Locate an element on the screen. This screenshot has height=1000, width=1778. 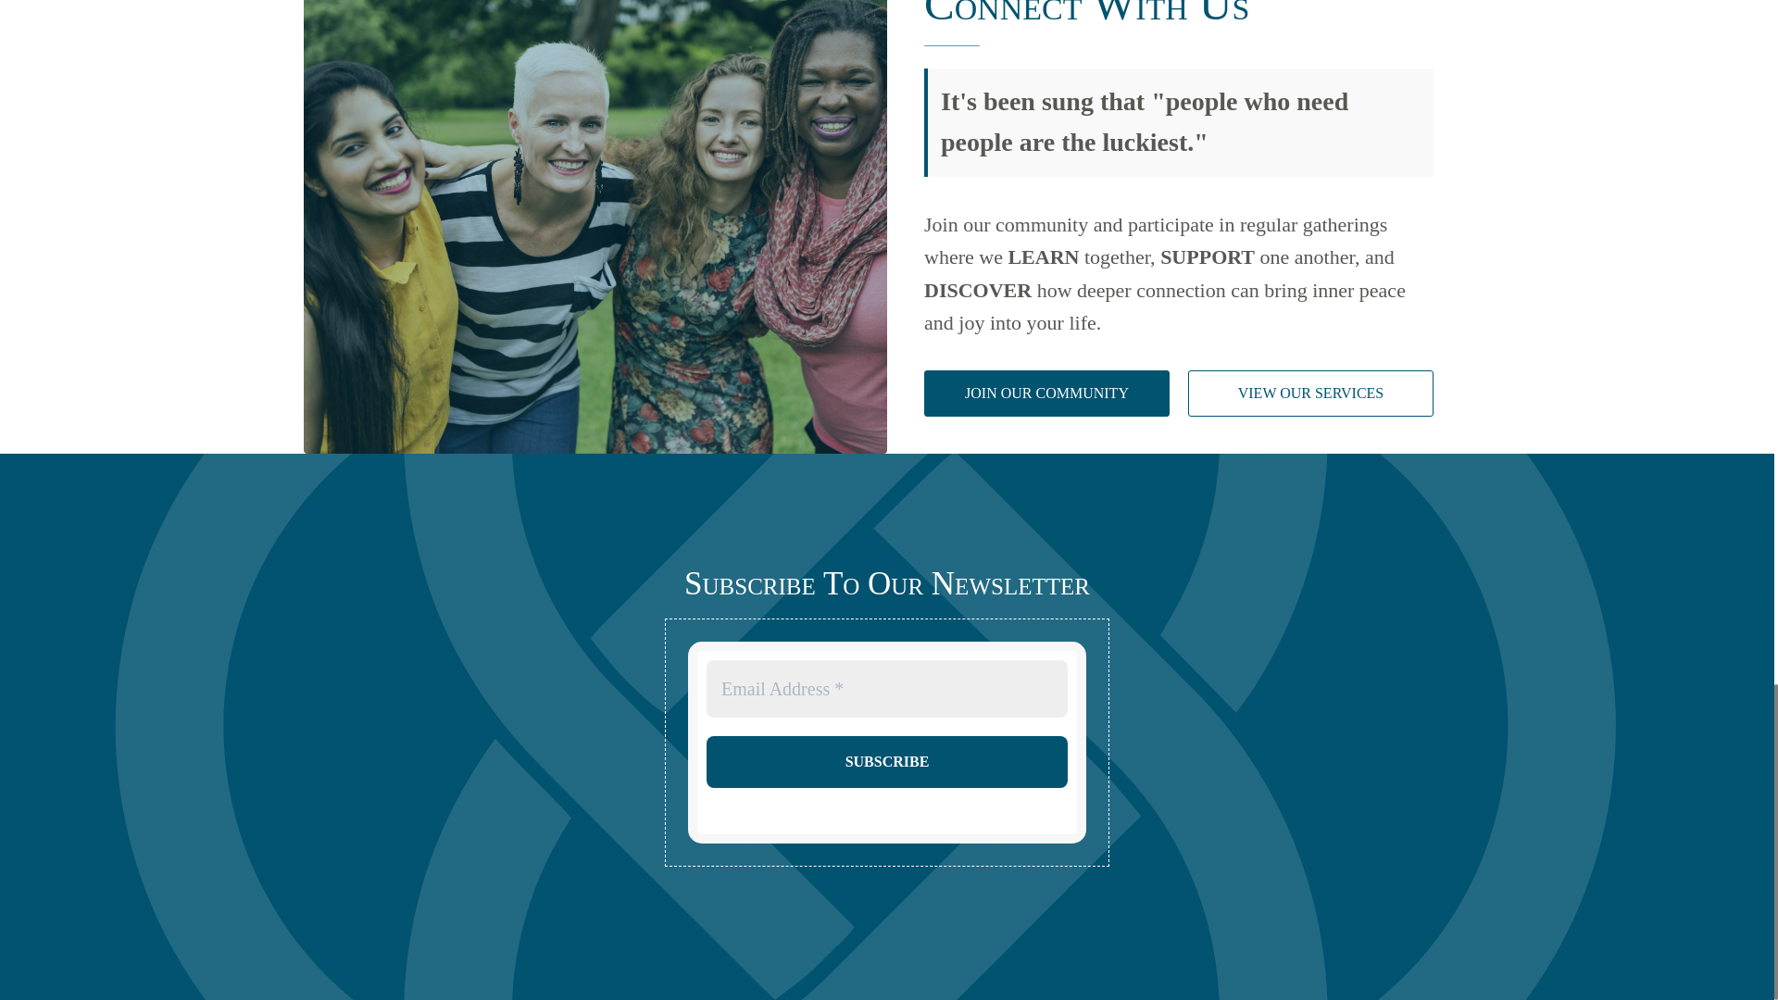
SUBSCRIBE is located at coordinates (887, 761).